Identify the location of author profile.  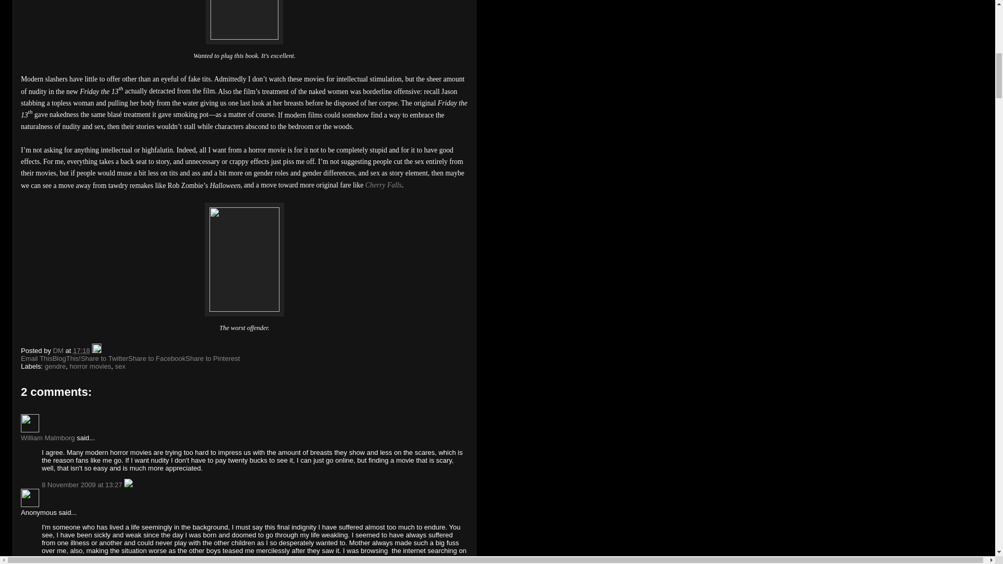
(59, 351).